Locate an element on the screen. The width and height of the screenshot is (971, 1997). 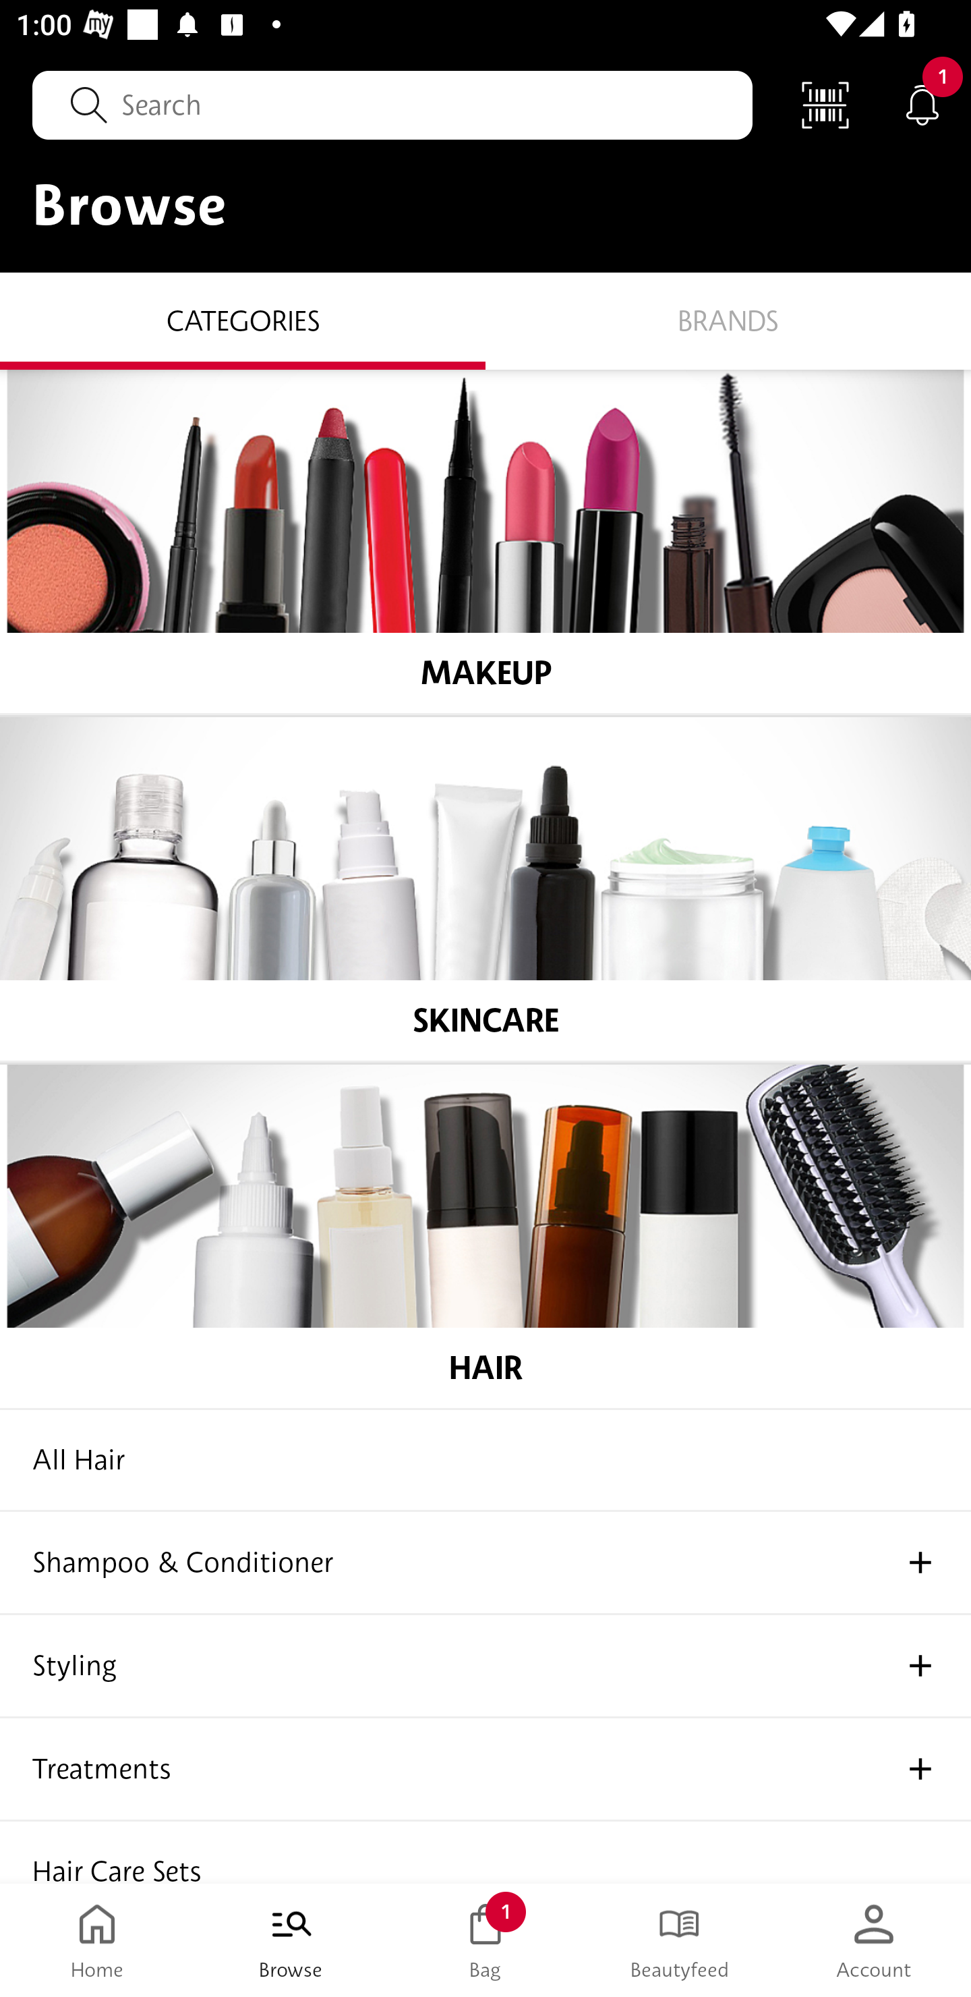
Styling is located at coordinates (486, 1666).